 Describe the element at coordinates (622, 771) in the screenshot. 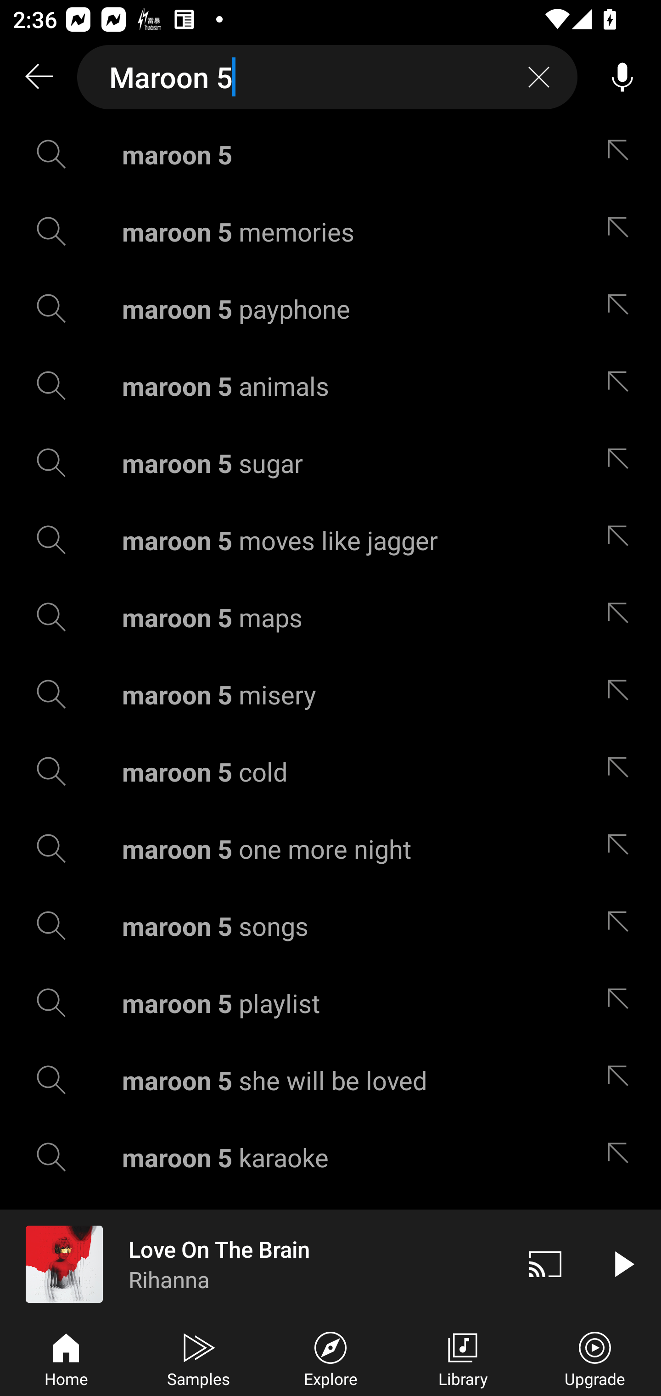

I see `Edit suggestion maroon 5 cold` at that location.